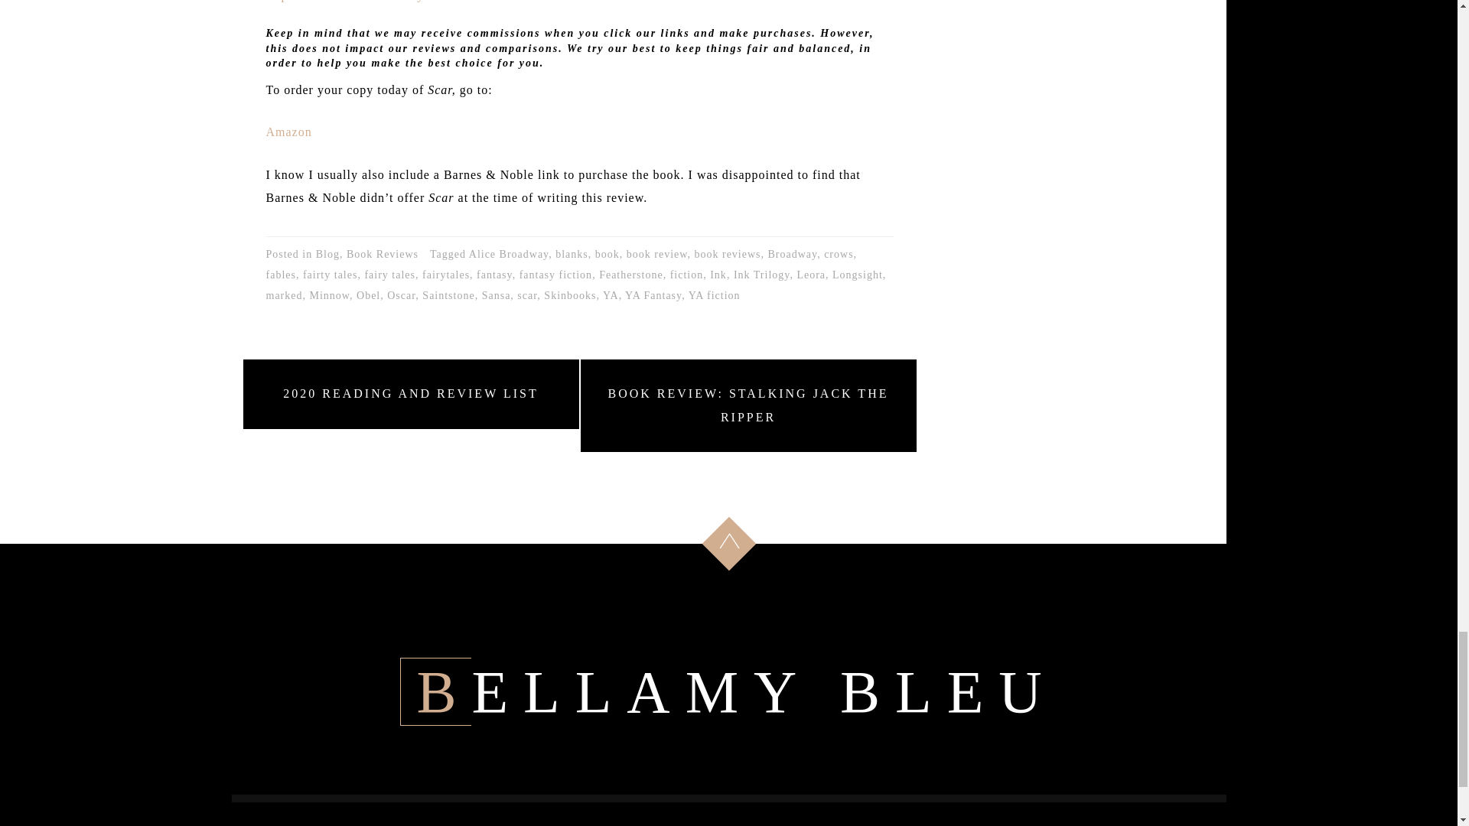  What do you see at coordinates (369, 295) in the screenshot?
I see `Obel` at bounding box center [369, 295].